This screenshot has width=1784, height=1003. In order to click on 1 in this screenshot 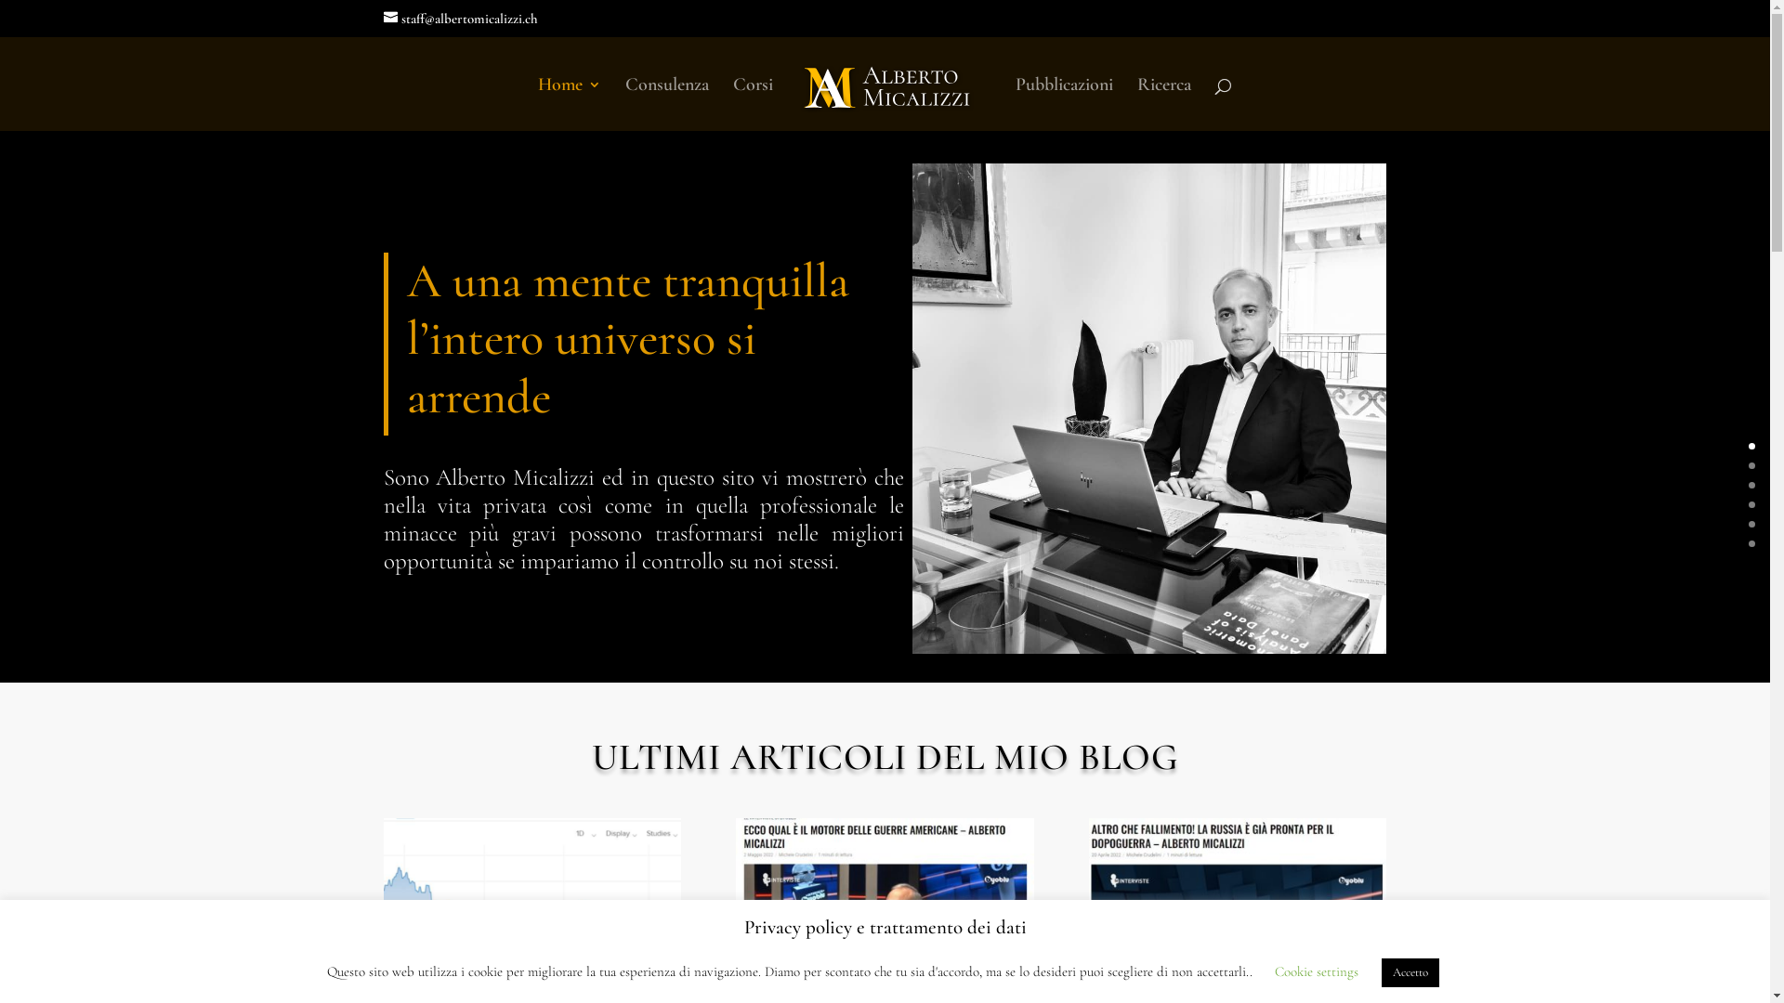, I will do `click(1752, 466)`.